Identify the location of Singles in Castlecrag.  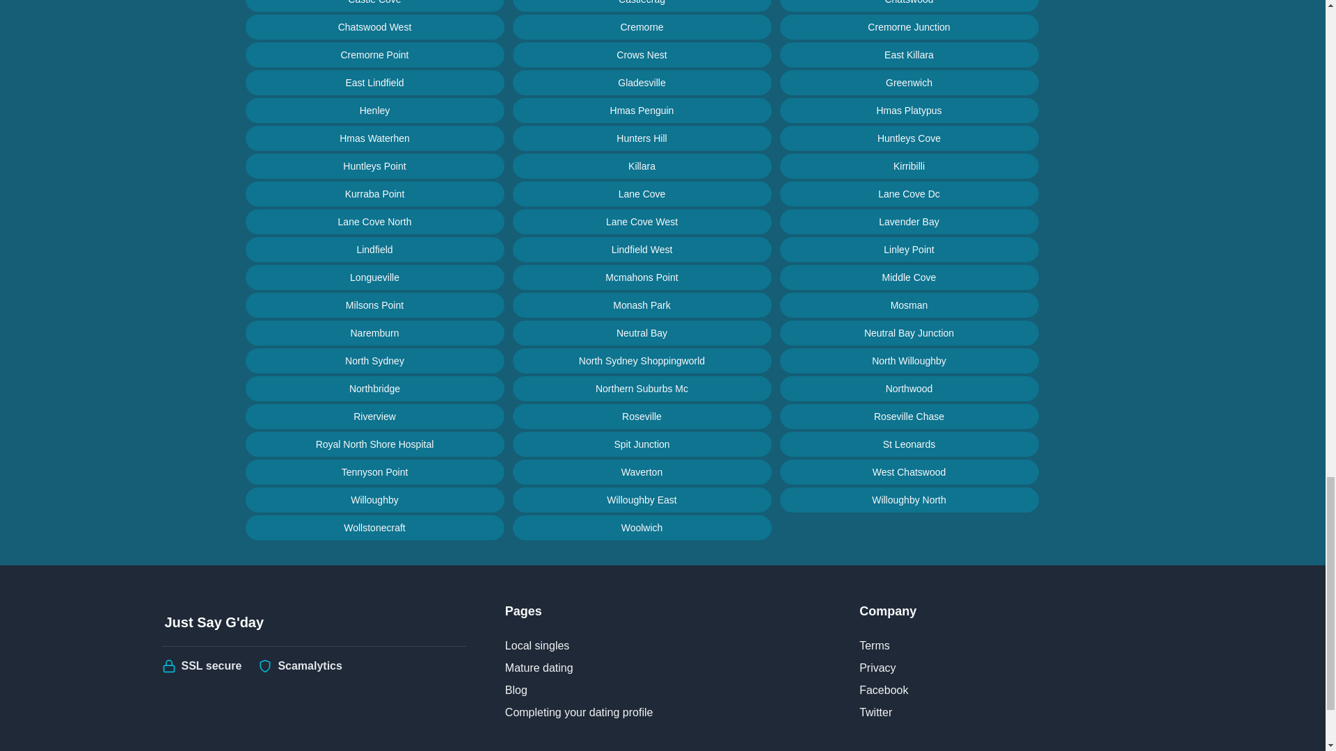
(641, 6).